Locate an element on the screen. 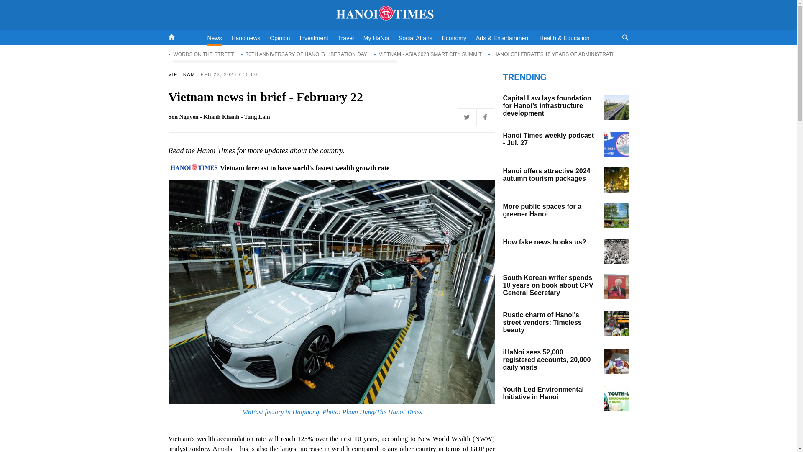 The height and width of the screenshot is (452, 803). Investment is located at coordinates (314, 38).